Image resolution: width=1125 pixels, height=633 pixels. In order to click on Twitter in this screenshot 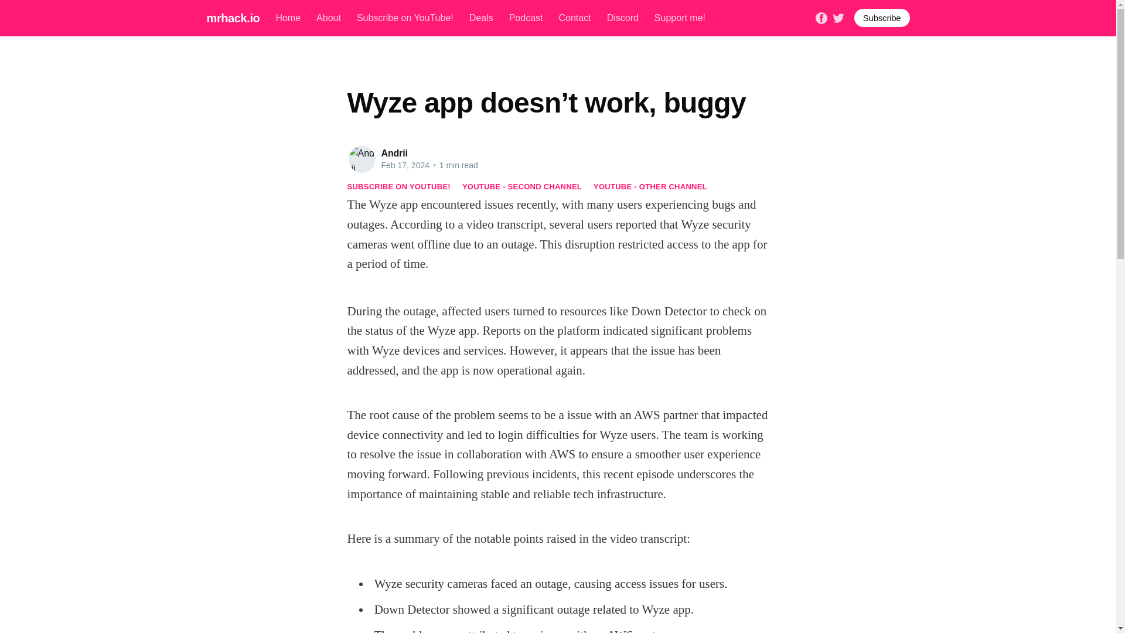, I will do `click(838, 16)`.